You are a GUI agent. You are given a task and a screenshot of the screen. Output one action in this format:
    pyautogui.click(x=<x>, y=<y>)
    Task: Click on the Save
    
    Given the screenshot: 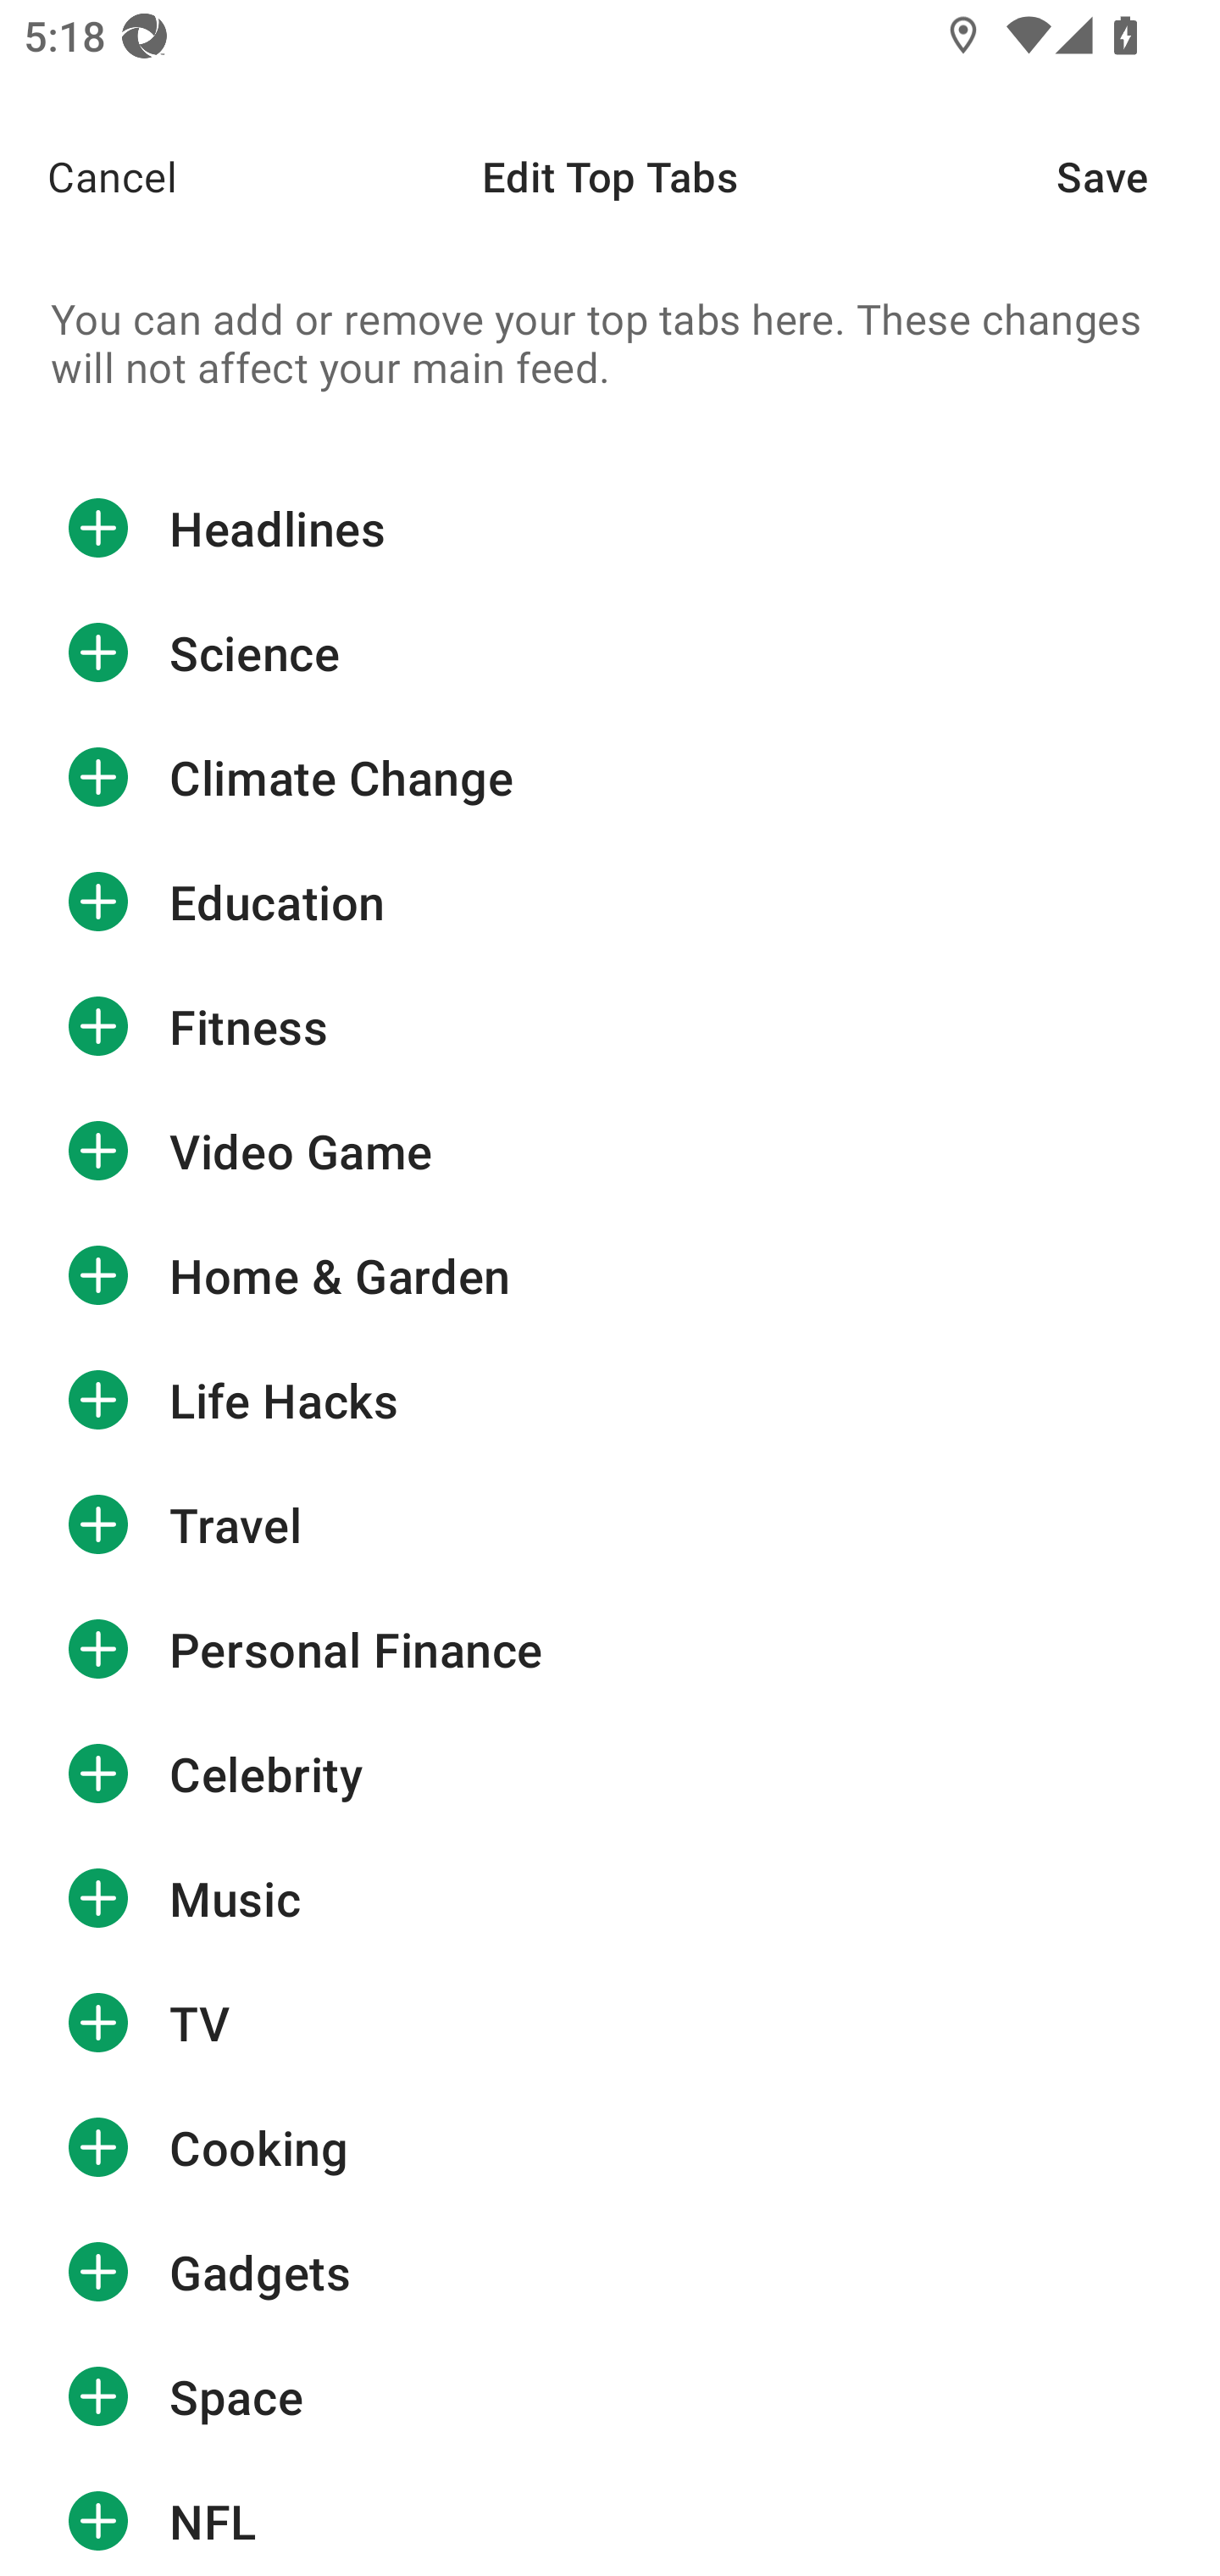 What is the action you would take?
    pyautogui.click(x=1139, y=176)
    